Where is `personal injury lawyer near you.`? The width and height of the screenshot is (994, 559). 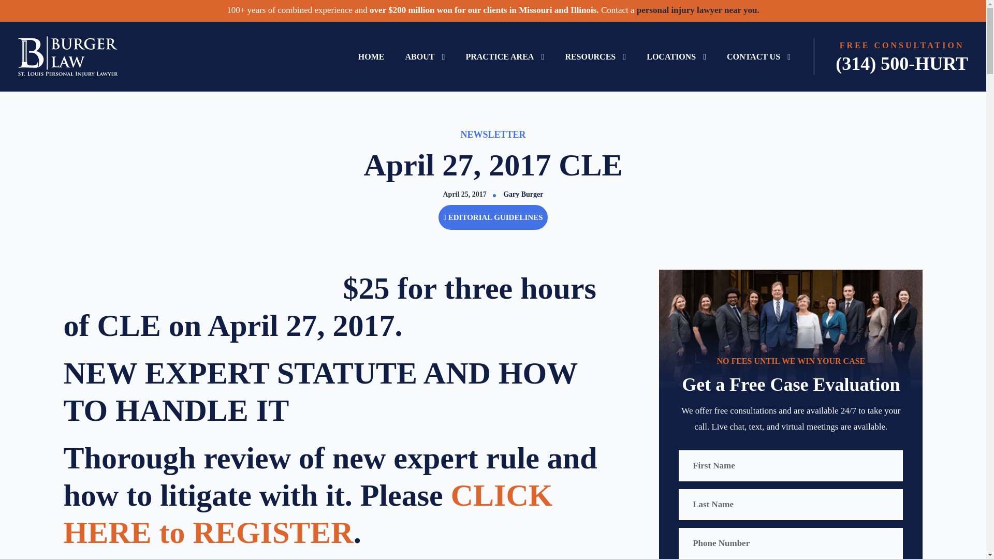
personal injury lawyer near you. is located at coordinates (698, 10).